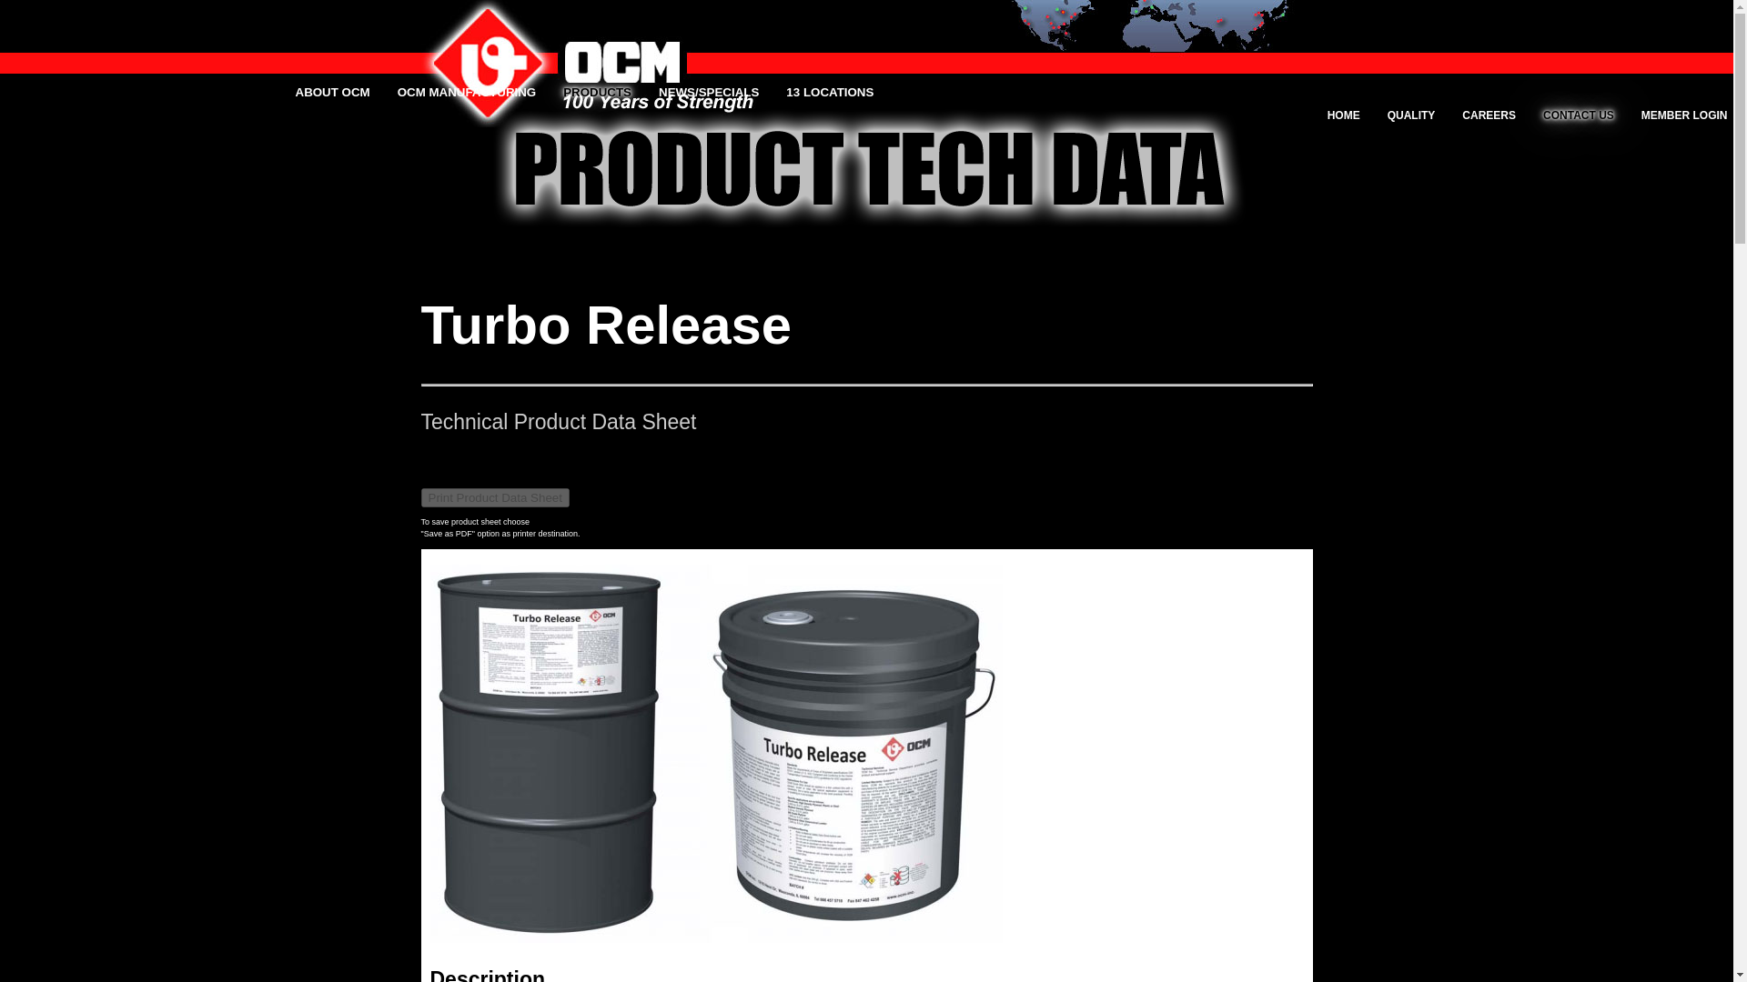 The width and height of the screenshot is (1747, 982). I want to click on QUALITY, so click(1411, 115).